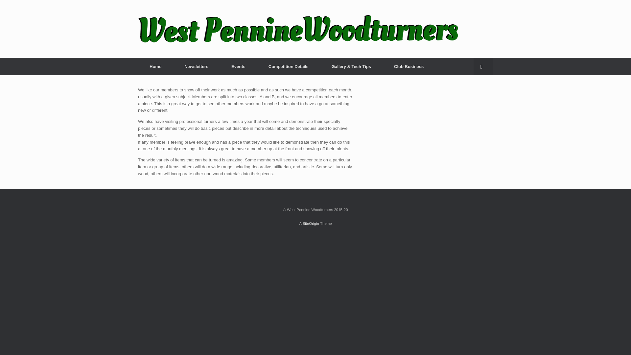 This screenshot has width=631, height=355. What do you see at coordinates (298, 29) in the screenshot?
I see `West Pennine Woodturners` at bounding box center [298, 29].